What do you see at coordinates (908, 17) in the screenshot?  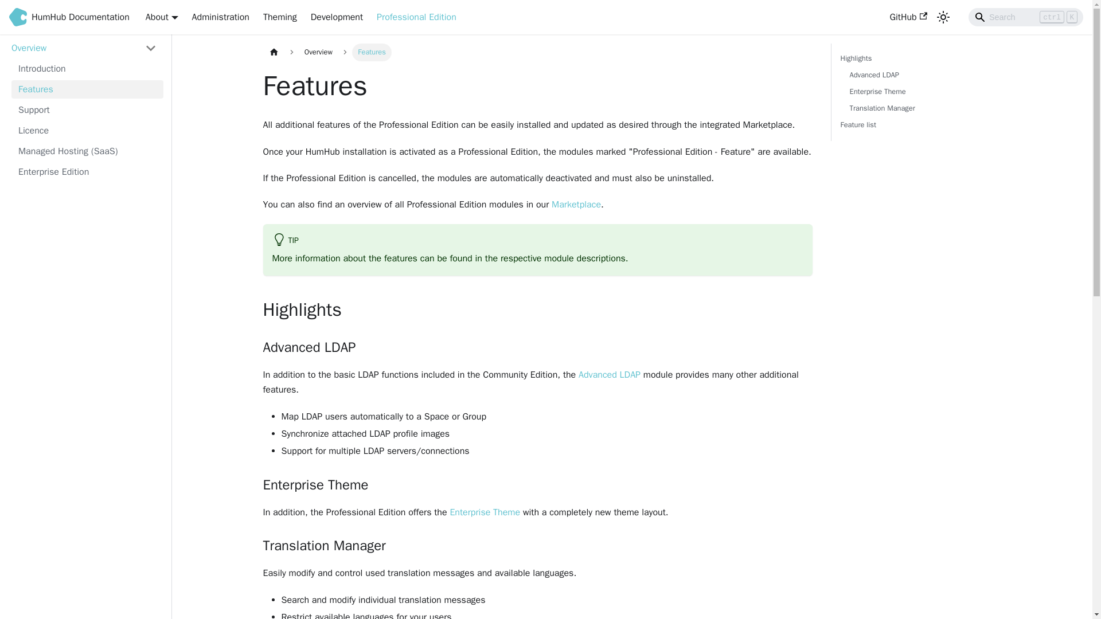 I see `GitHub` at bounding box center [908, 17].